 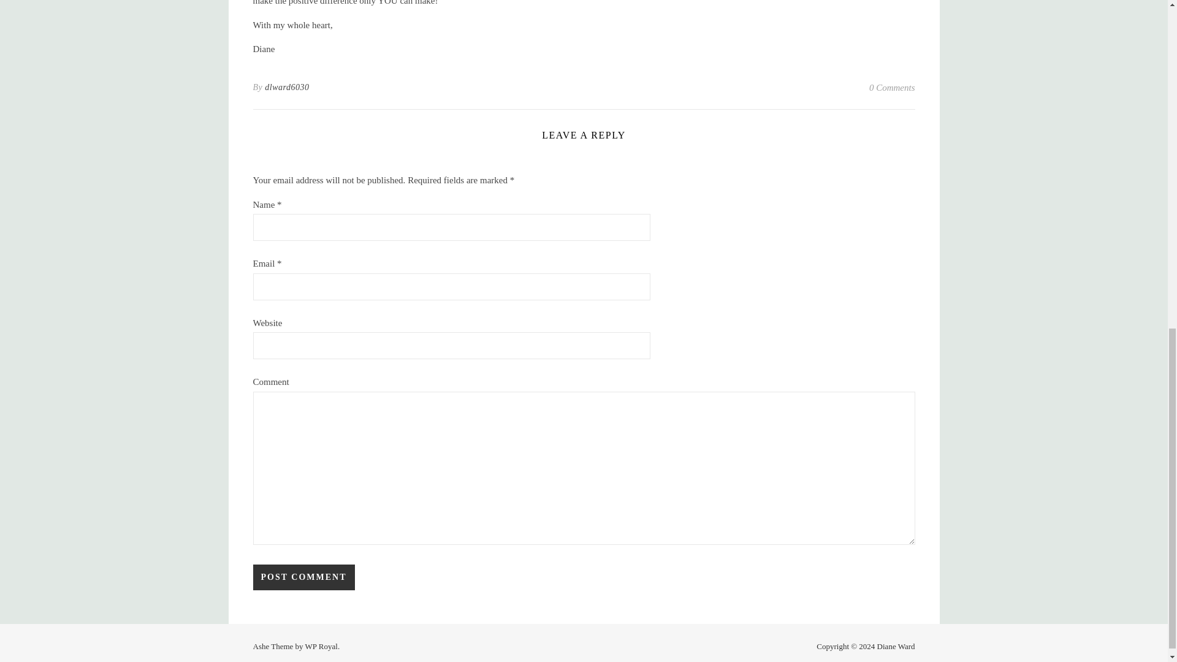 What do you see at coordinates (321, 646) in the screenshot?
I see `WP Royal` at bounding box center [321, 646].